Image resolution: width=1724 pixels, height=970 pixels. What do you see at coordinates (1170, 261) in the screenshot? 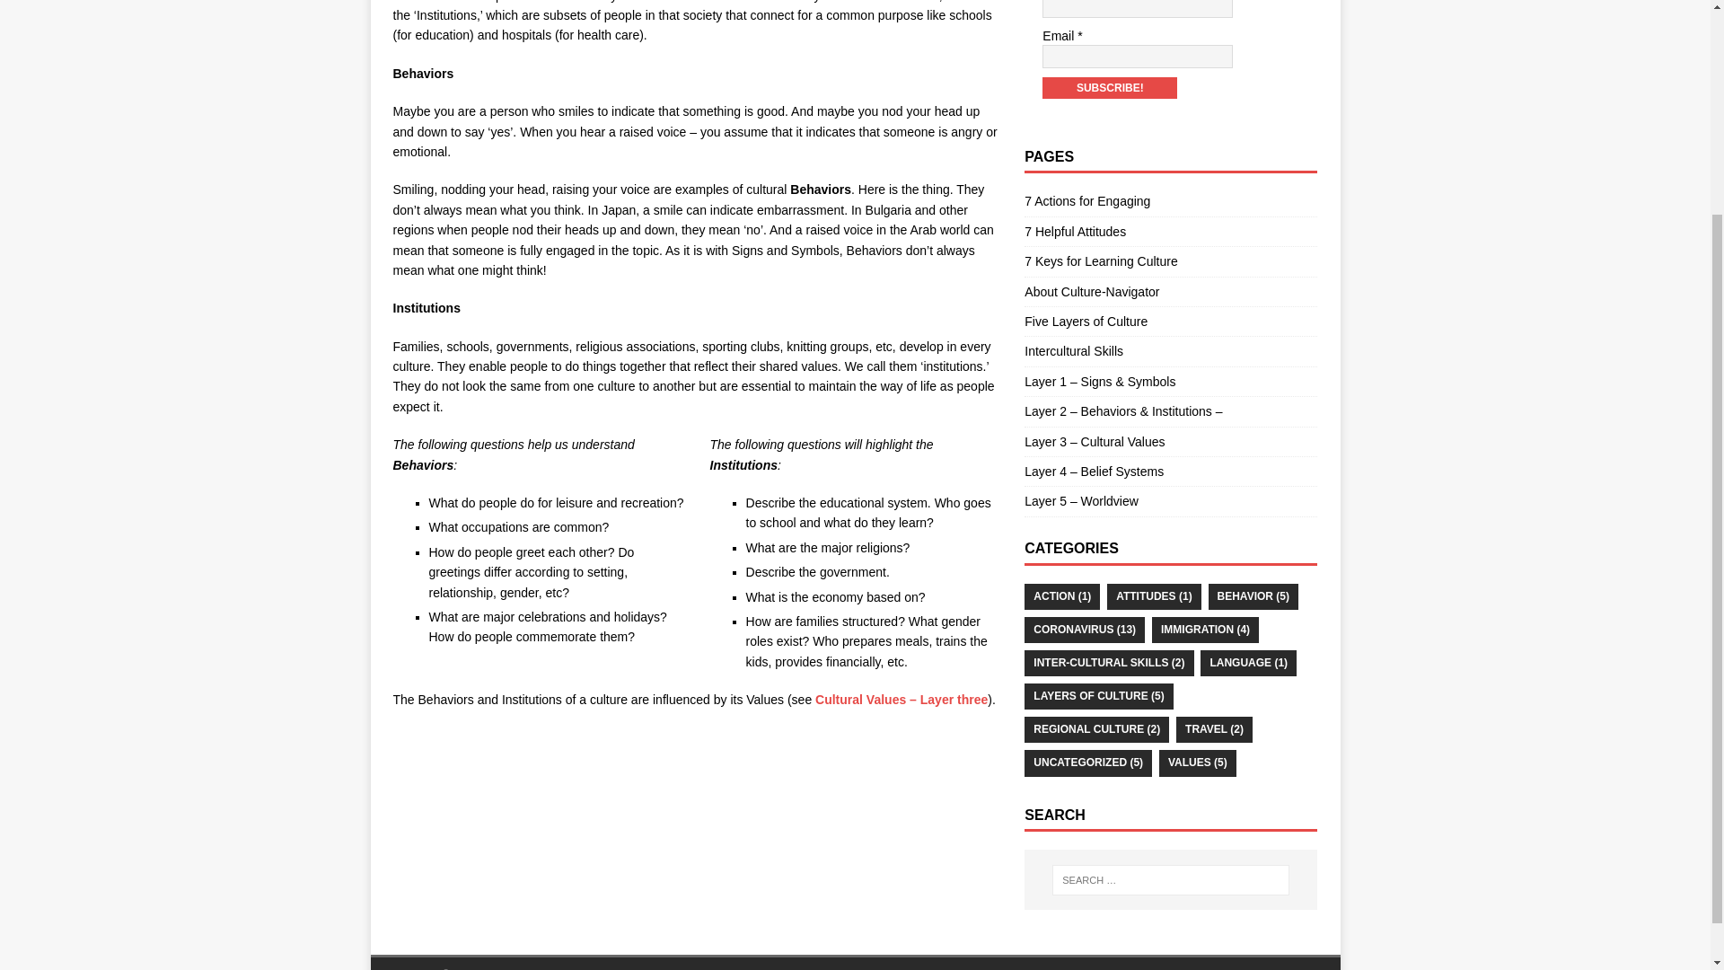
I see `7 Keys for Learning Culture` at bounding box center [1170, 261].